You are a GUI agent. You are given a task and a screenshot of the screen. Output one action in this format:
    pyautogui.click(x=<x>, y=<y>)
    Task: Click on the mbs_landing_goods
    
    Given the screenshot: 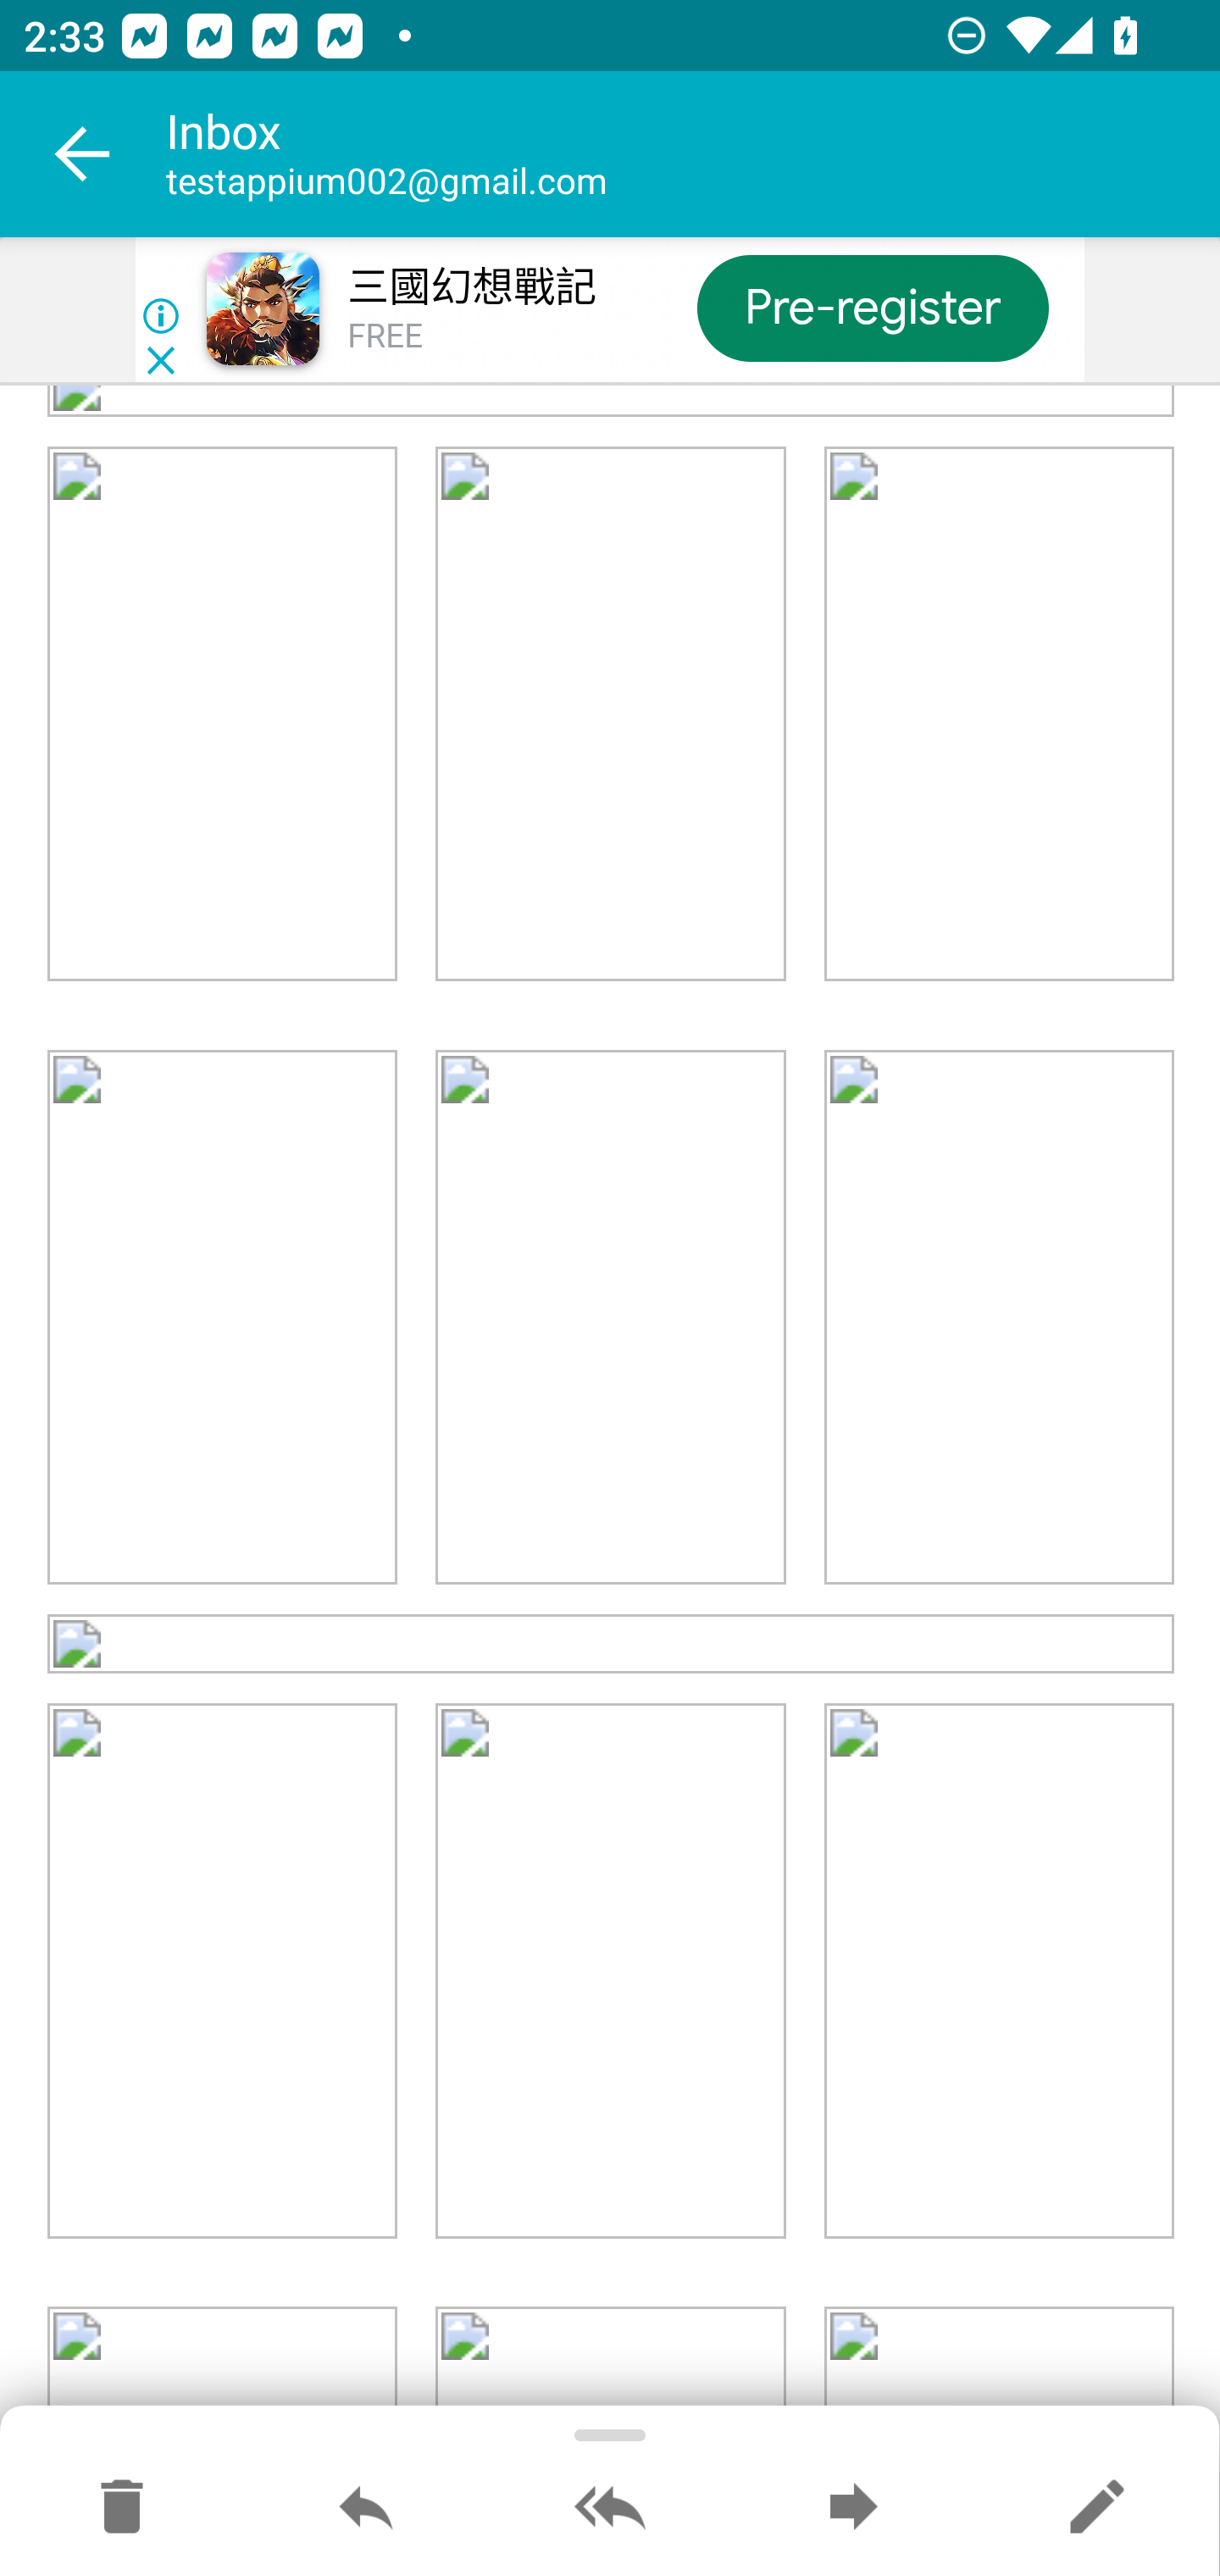 What is the action you would take?
    pyautogui.click(x=611, y=715)
    